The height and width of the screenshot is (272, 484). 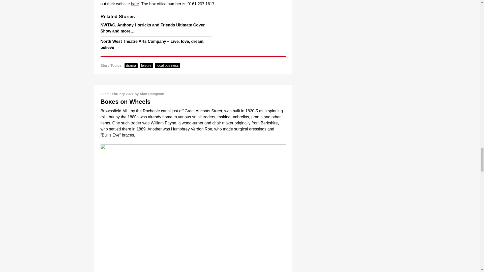 I want to click on drama, so click(x=131, y=65).